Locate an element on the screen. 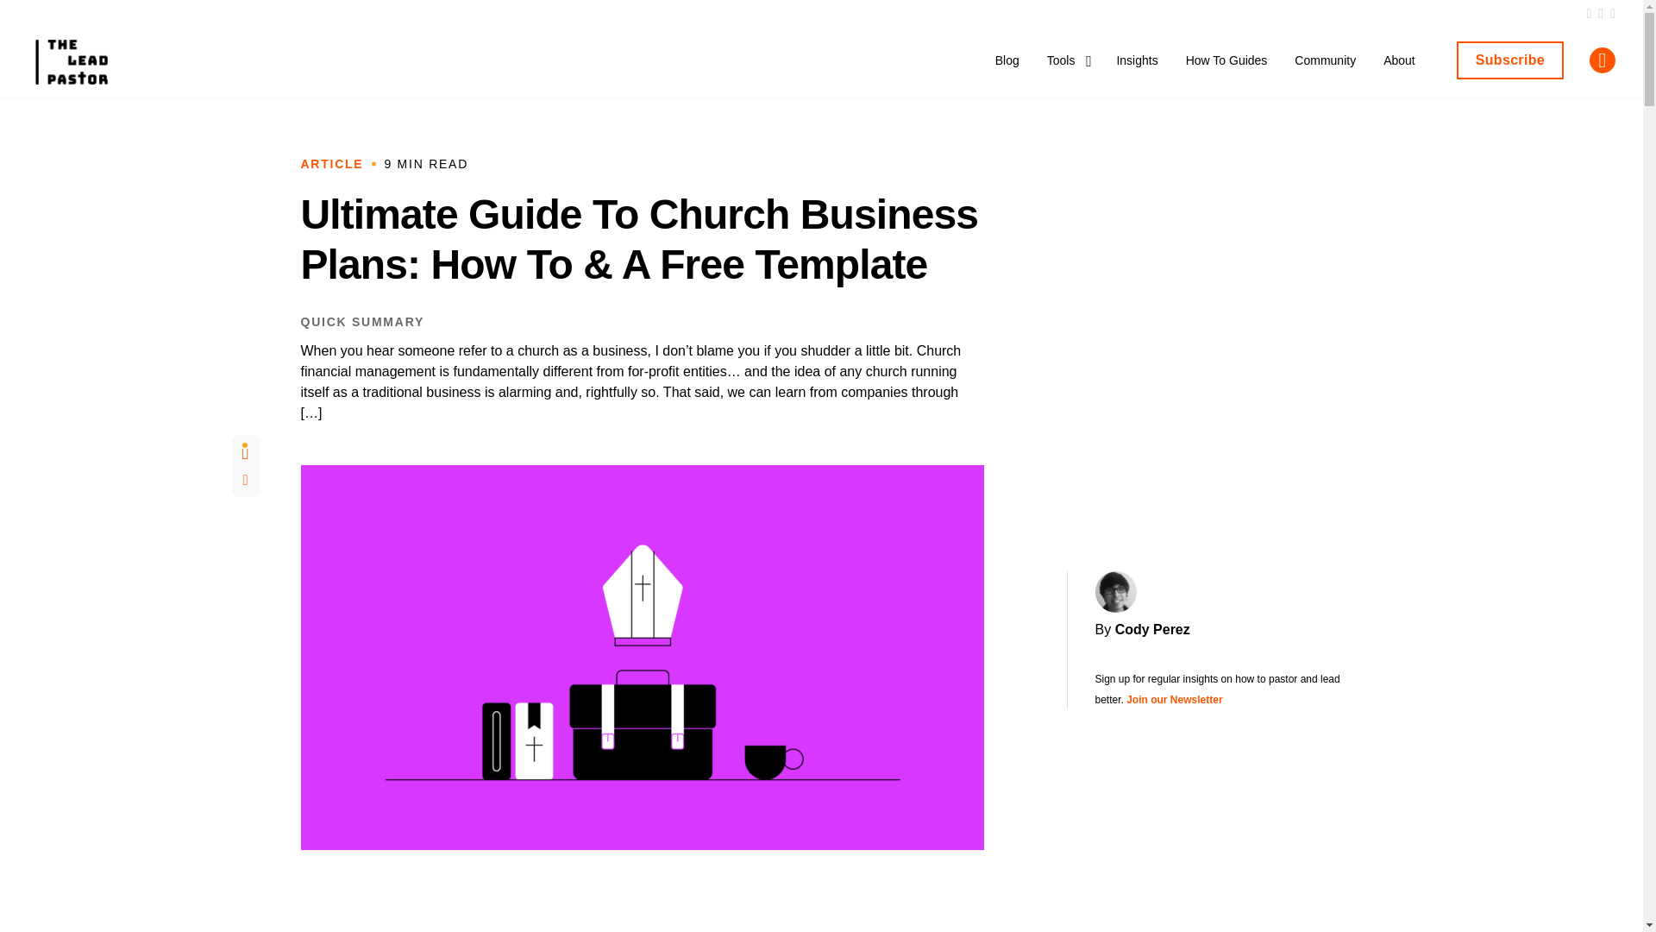  Subscribe is located at coordinates (1509, 60).